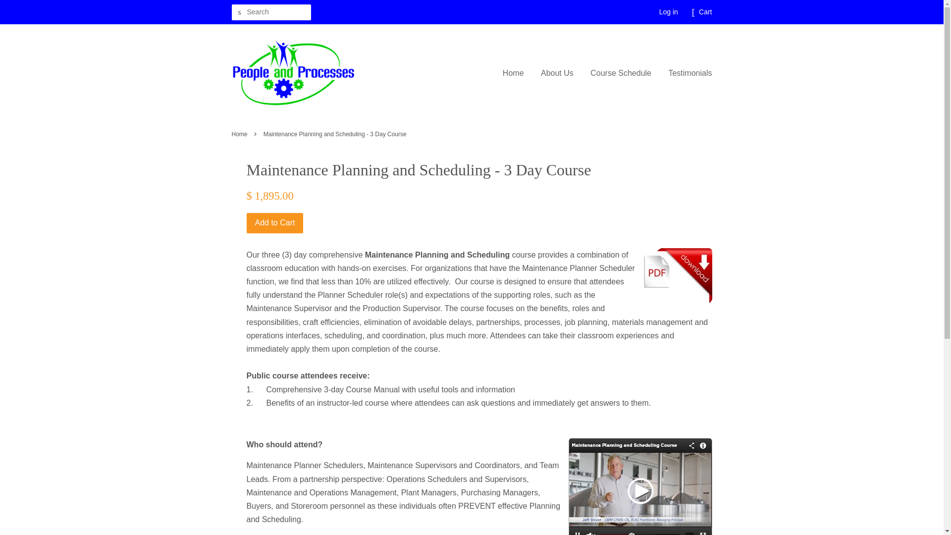  Describe the element at coordinates (676, 276) in the screenshot. I see `pup-pdf-download.jpg` at that location.